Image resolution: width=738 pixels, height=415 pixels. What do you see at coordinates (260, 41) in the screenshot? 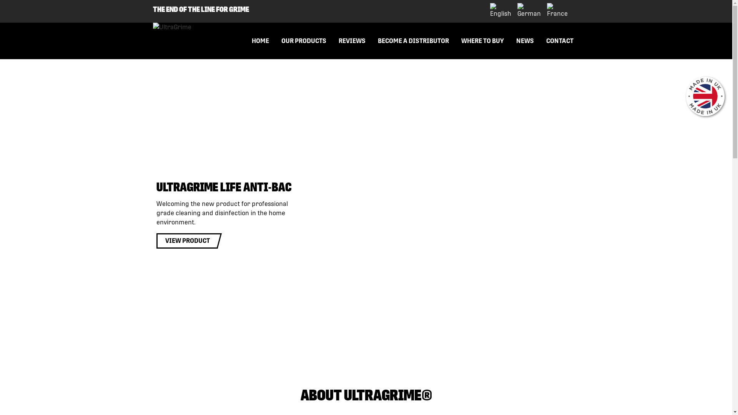
I see `HOME` at bounding box center [260, 41].